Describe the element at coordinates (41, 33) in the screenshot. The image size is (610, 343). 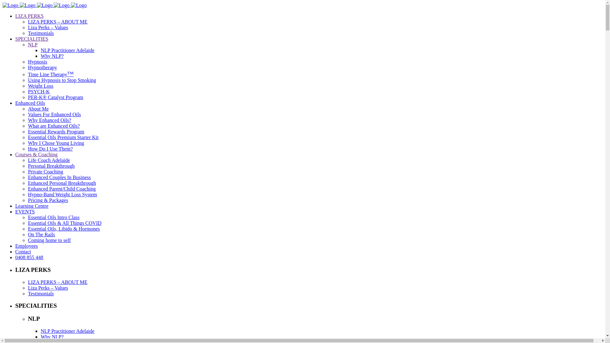
I see `Testimonials` at that location.